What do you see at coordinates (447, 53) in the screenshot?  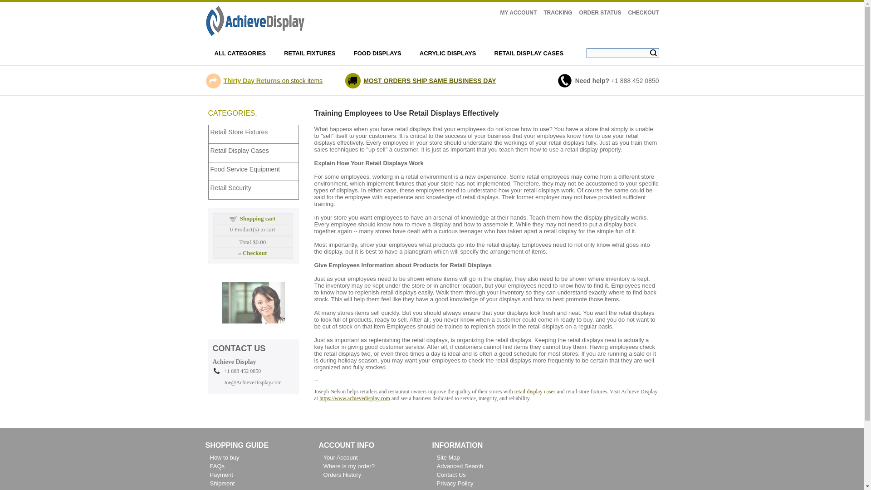 I see `ACRYLIC DISPLAYS` at bounding box center [447, 53].